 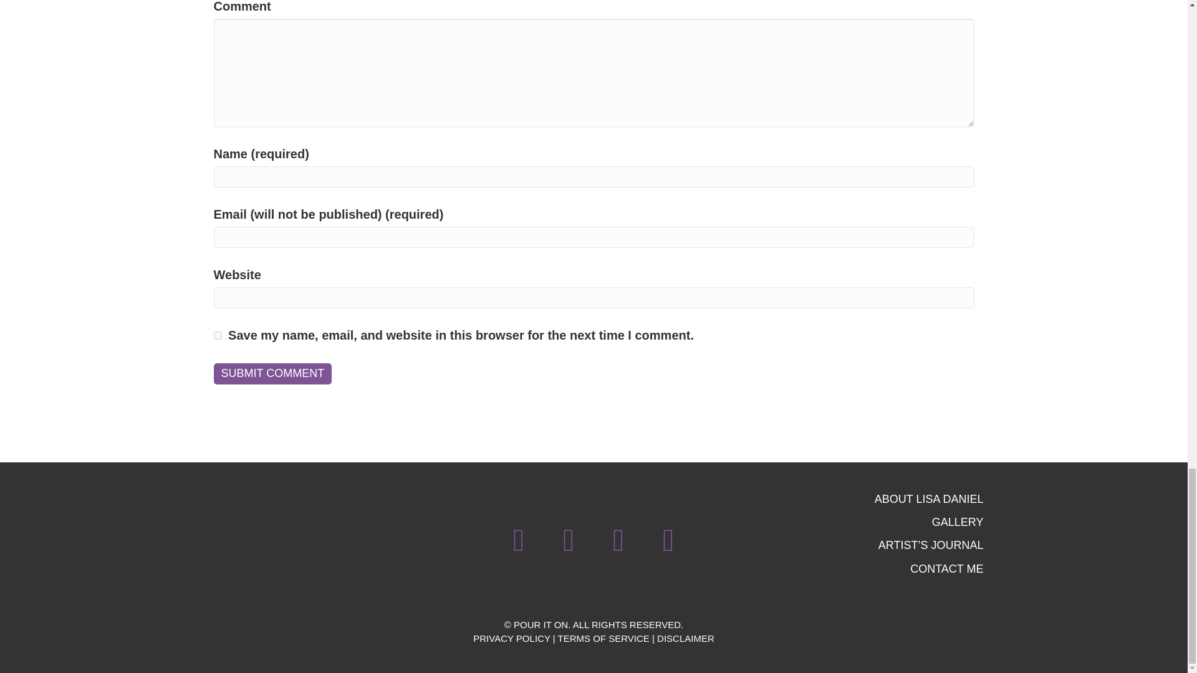 What do you see at coordinates (668, 540) in the screenshot?
I see `YouTube` at bounding box center [668, 540].